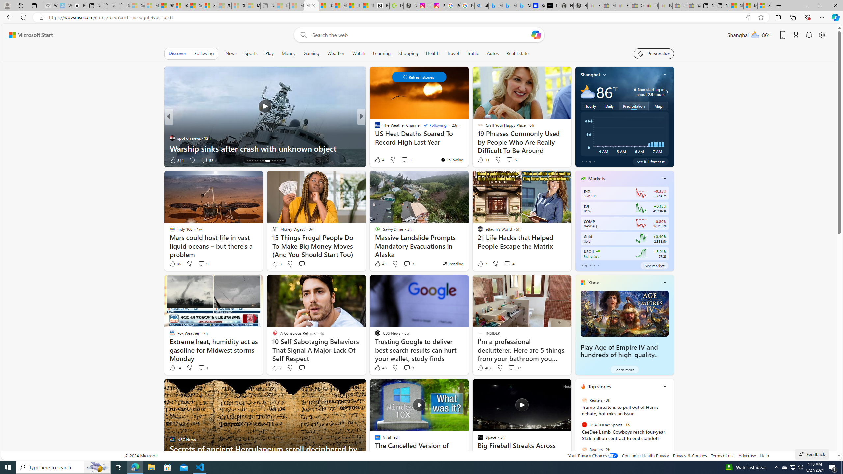  What do you see at coordinates (410, 6) in the screenshot?
I see `Nordace - Nordace Edin Collection` at bounding box center [410, 6].